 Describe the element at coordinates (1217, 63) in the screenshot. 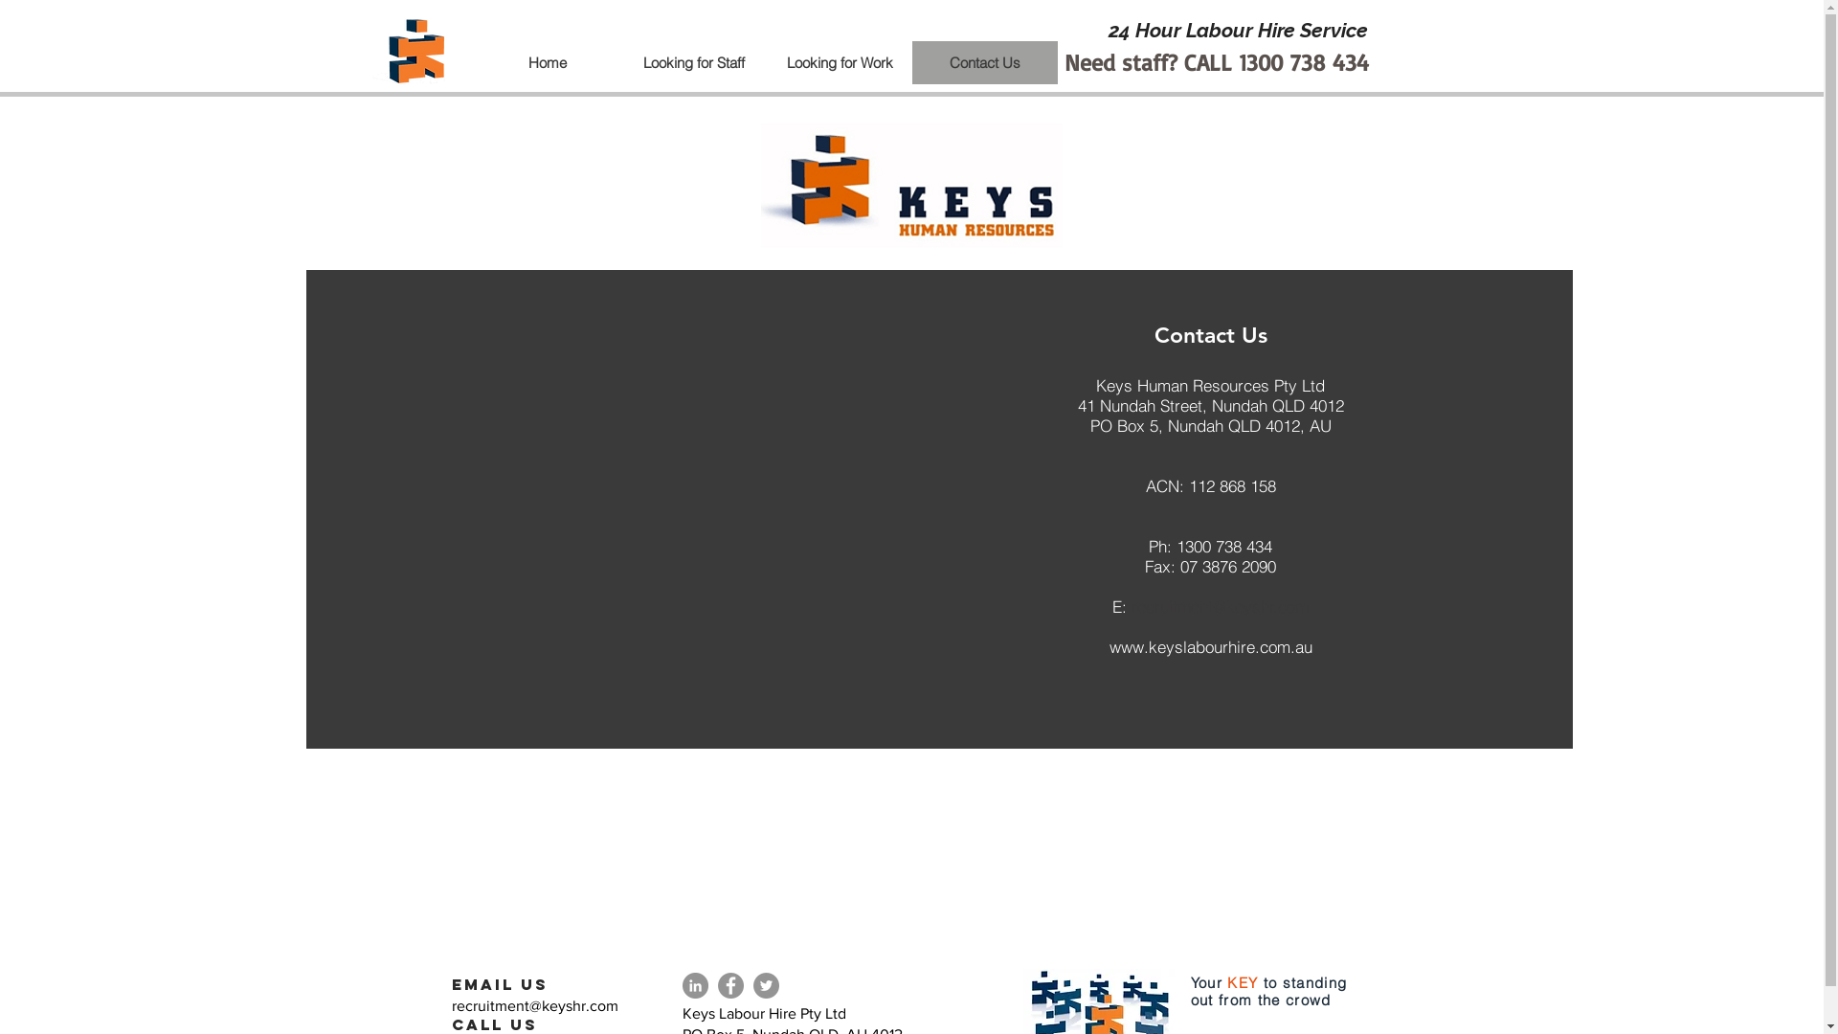

I see `Need staff? CALL 1300 738 434` at that location.